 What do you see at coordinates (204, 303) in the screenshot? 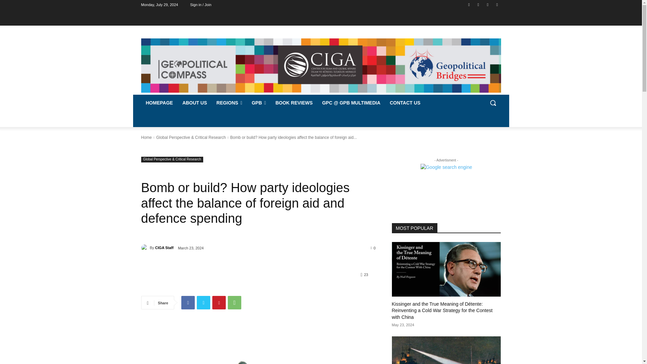
I see `Twitter` at bounding box center [204, 303].